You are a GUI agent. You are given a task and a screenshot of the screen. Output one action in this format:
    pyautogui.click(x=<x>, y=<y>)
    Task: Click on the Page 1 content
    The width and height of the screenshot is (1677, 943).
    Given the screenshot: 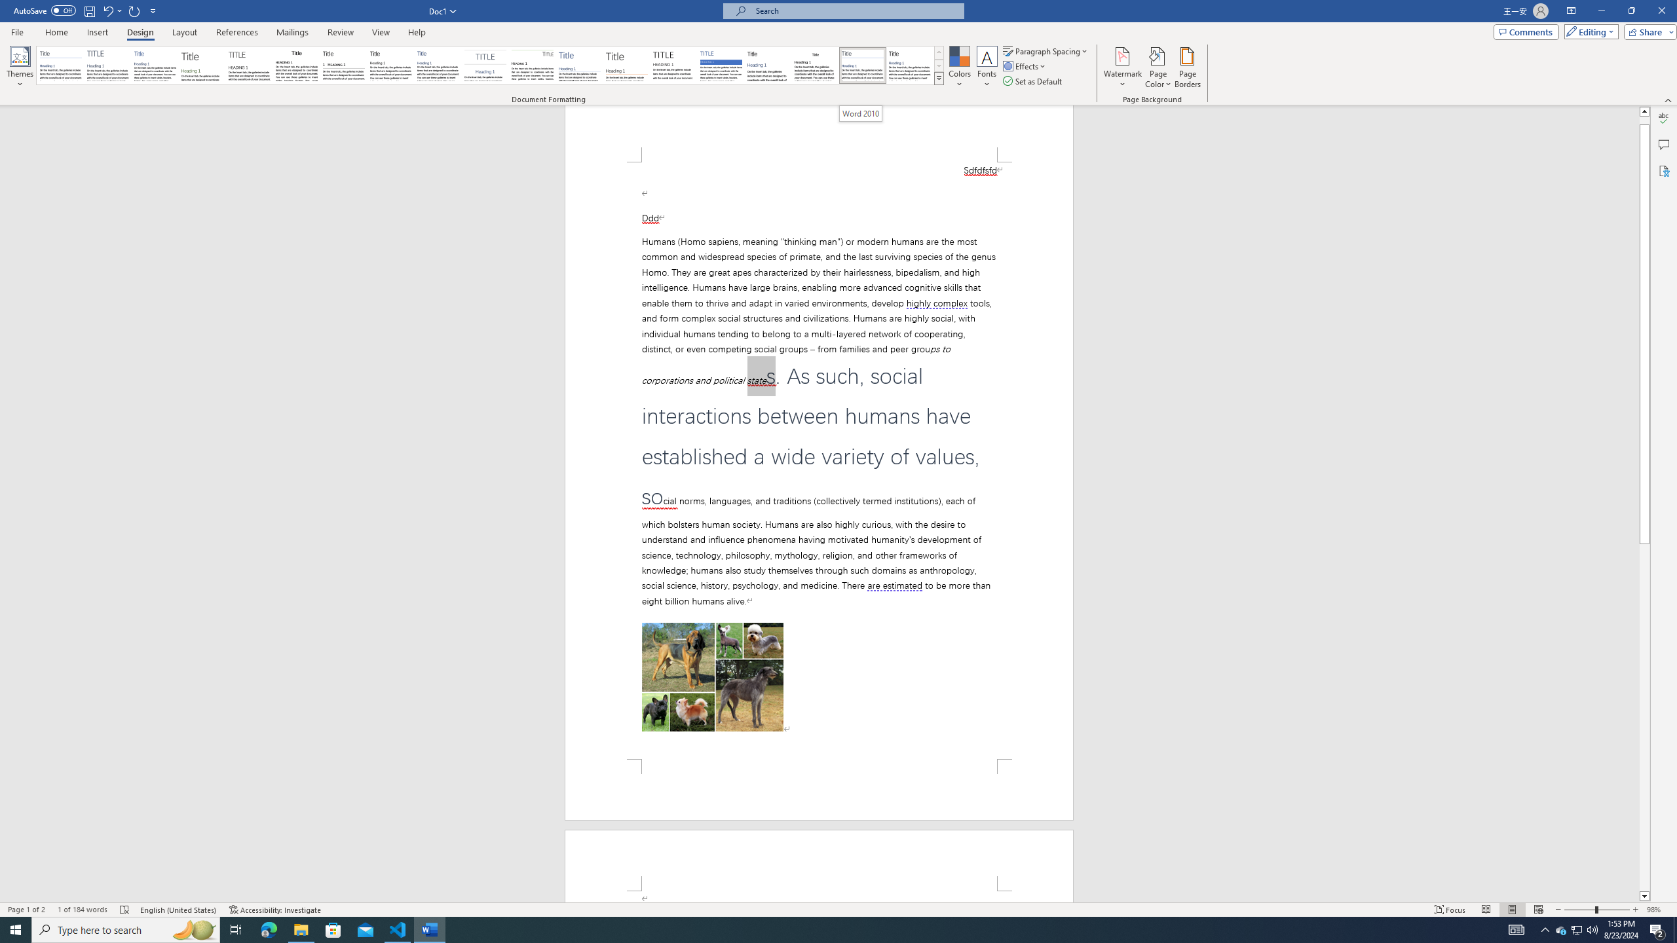 What is the action you would take?
    pyautogui.click(x=819, y=460)
    